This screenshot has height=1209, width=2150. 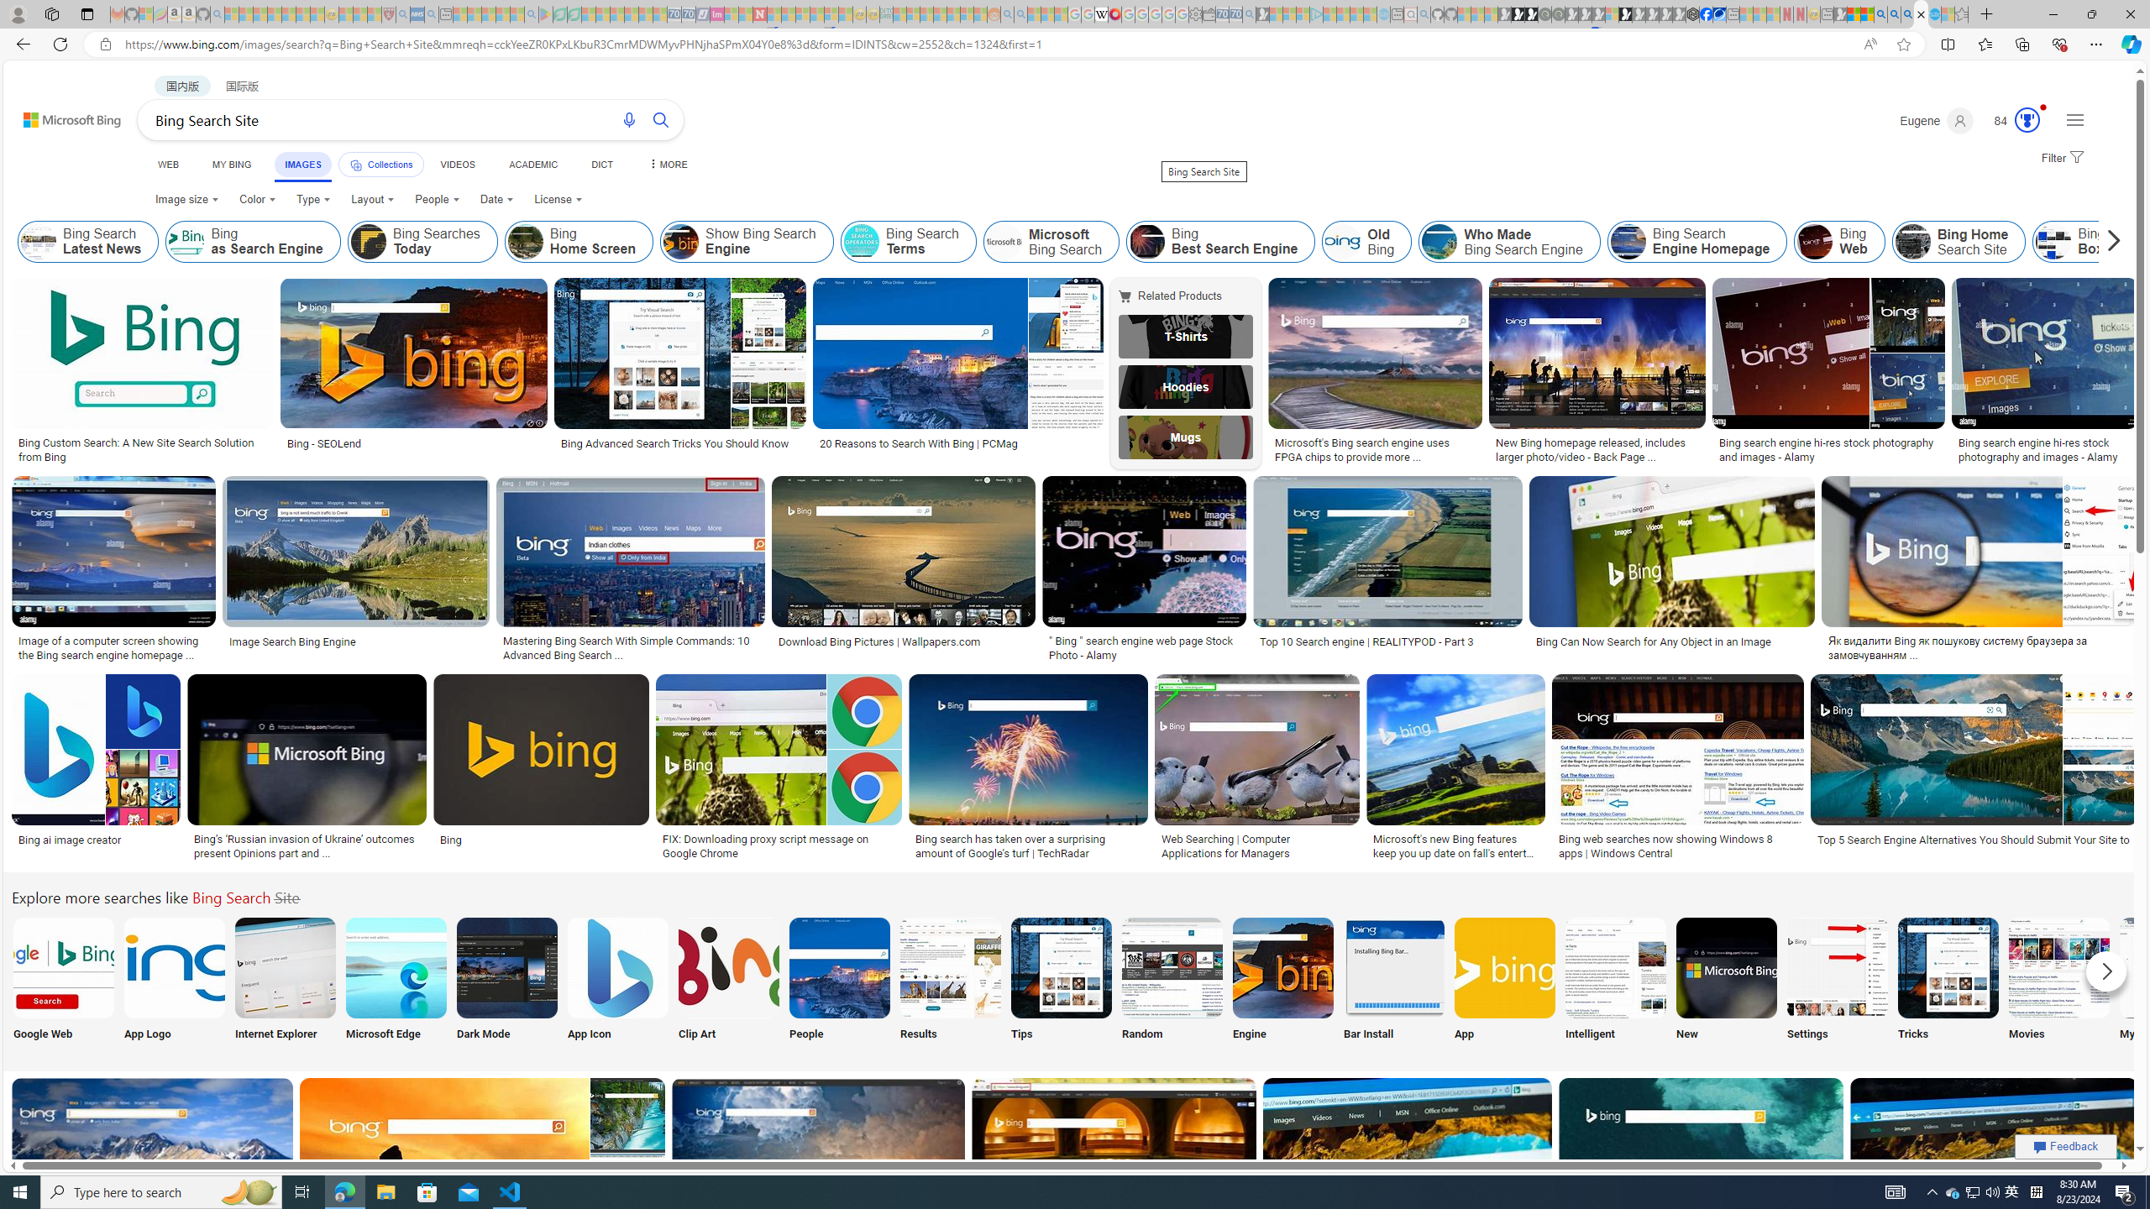 I want to click on Bing Advanced Search Tricks You Should Know, so click(x=680, y=443).